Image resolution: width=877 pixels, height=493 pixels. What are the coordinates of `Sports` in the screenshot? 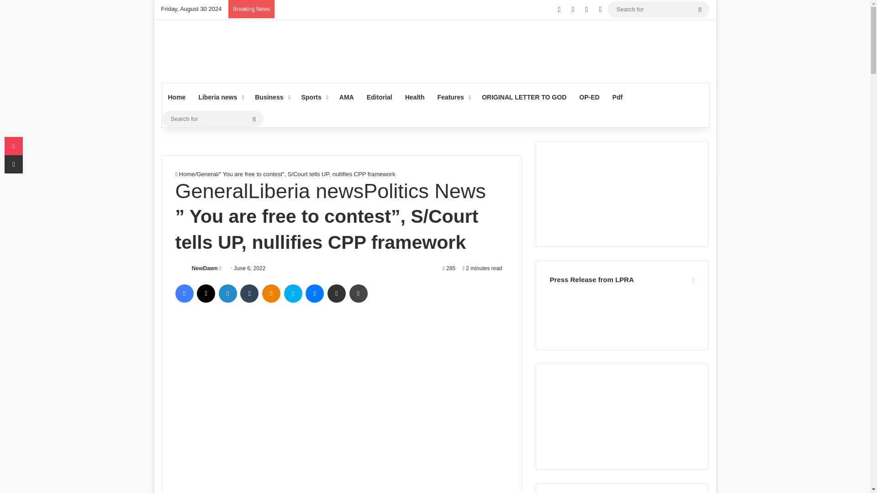 It's located at (313, 97).